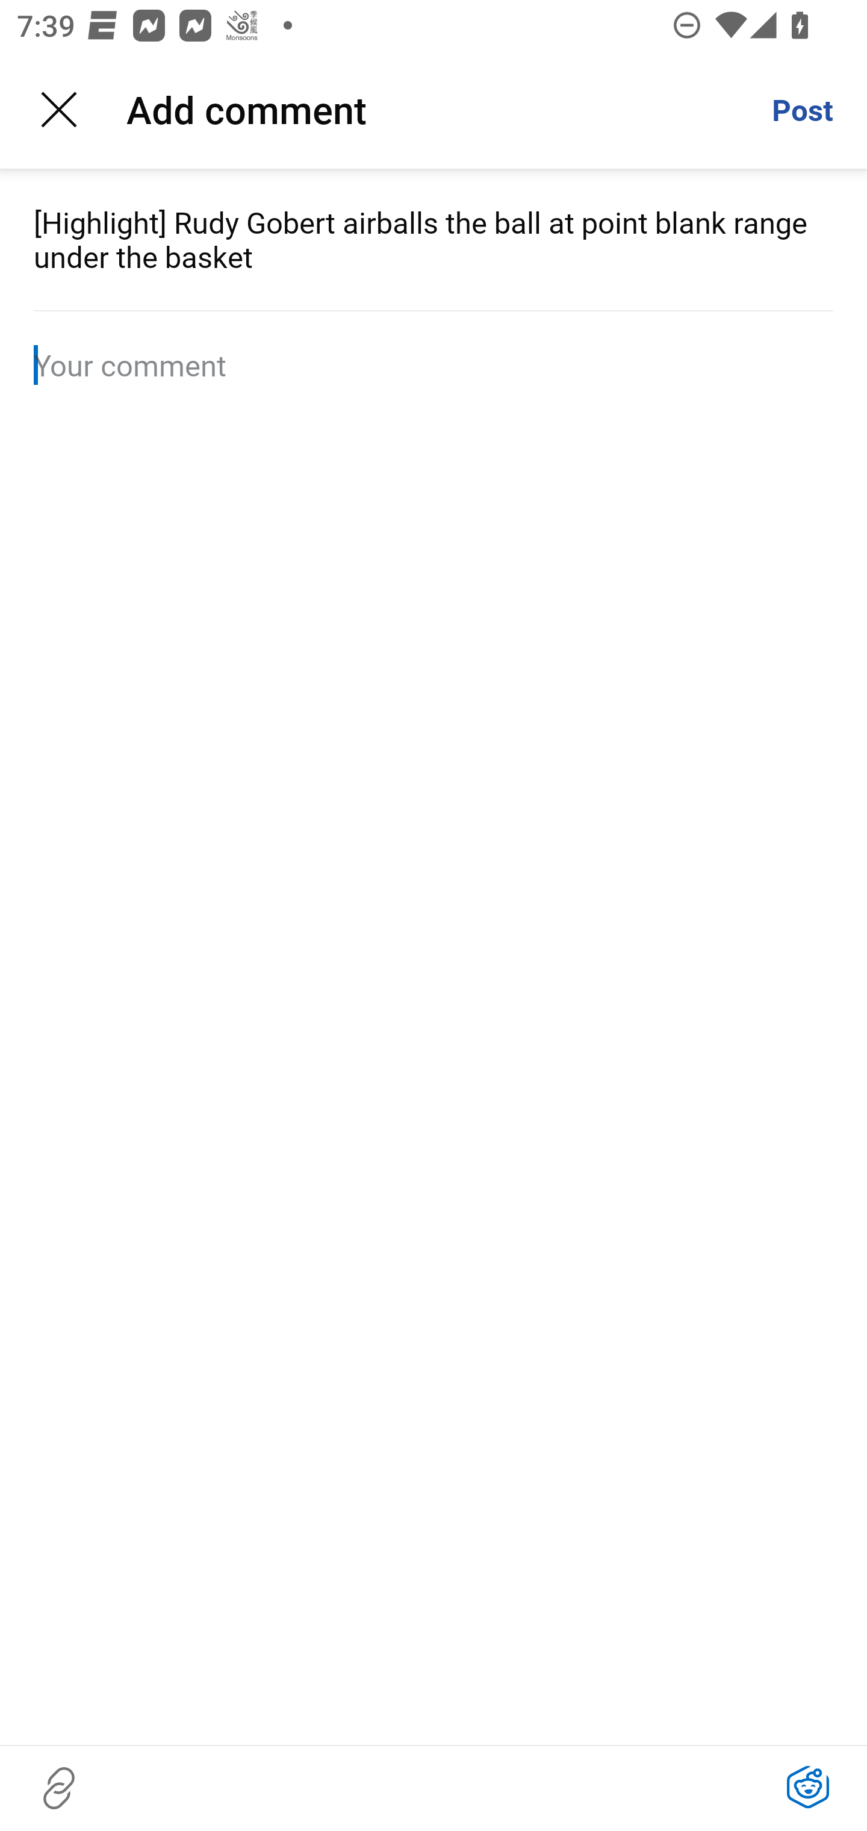  I want to click on Close, so click(59, 110).